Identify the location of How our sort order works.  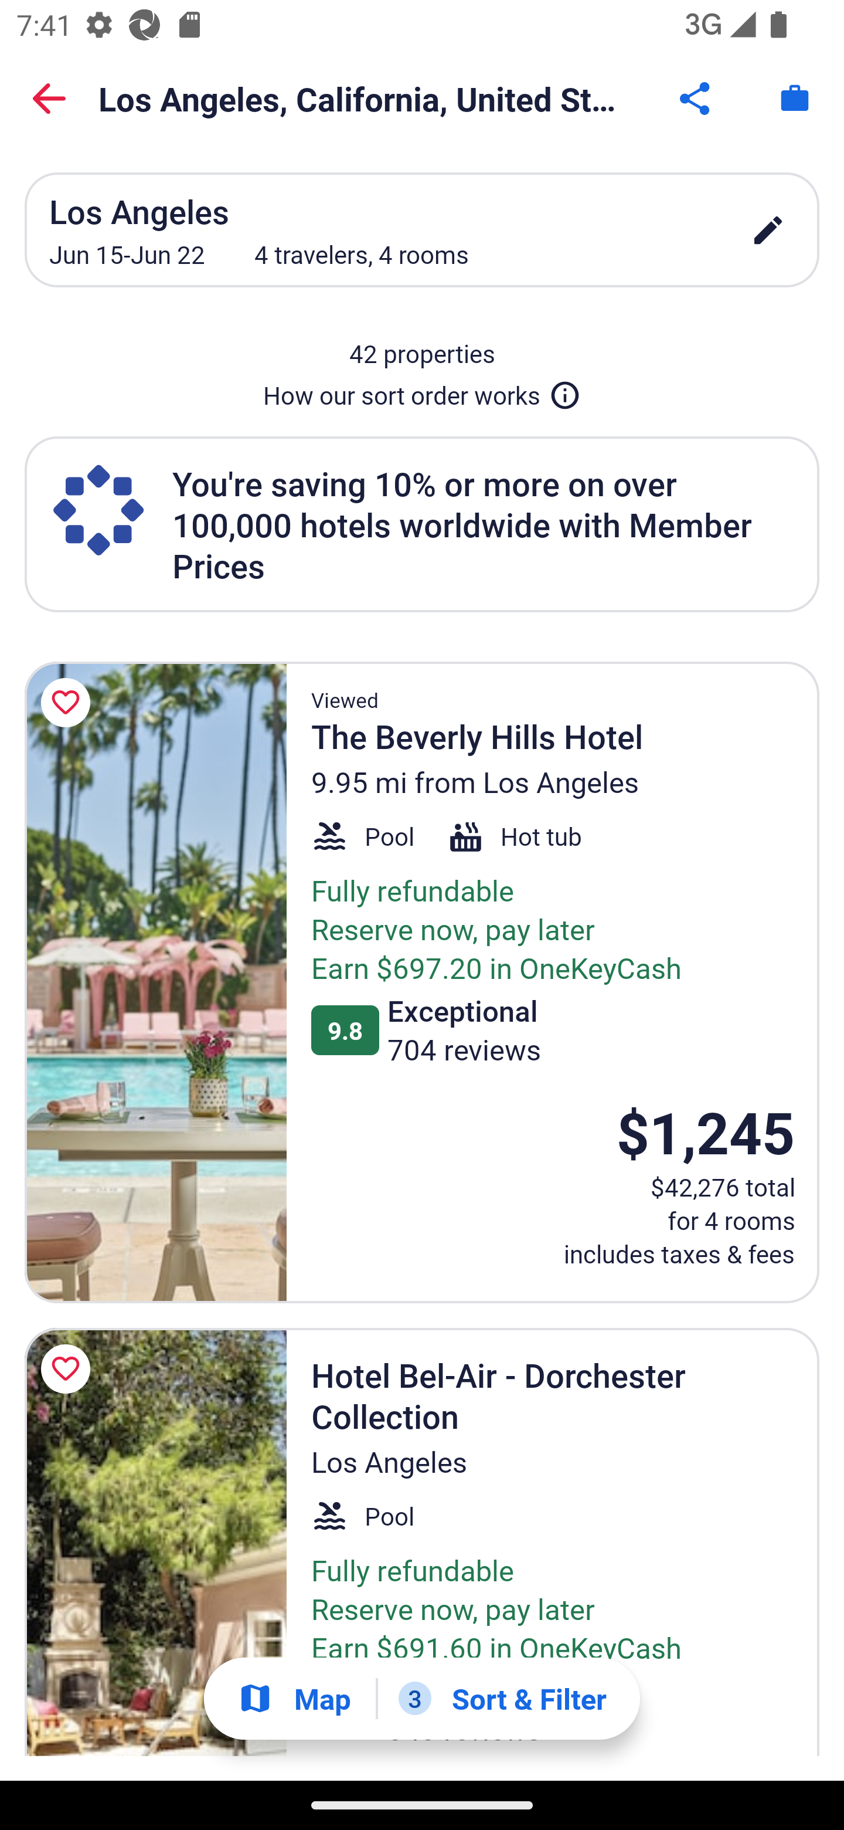
(422, 391).